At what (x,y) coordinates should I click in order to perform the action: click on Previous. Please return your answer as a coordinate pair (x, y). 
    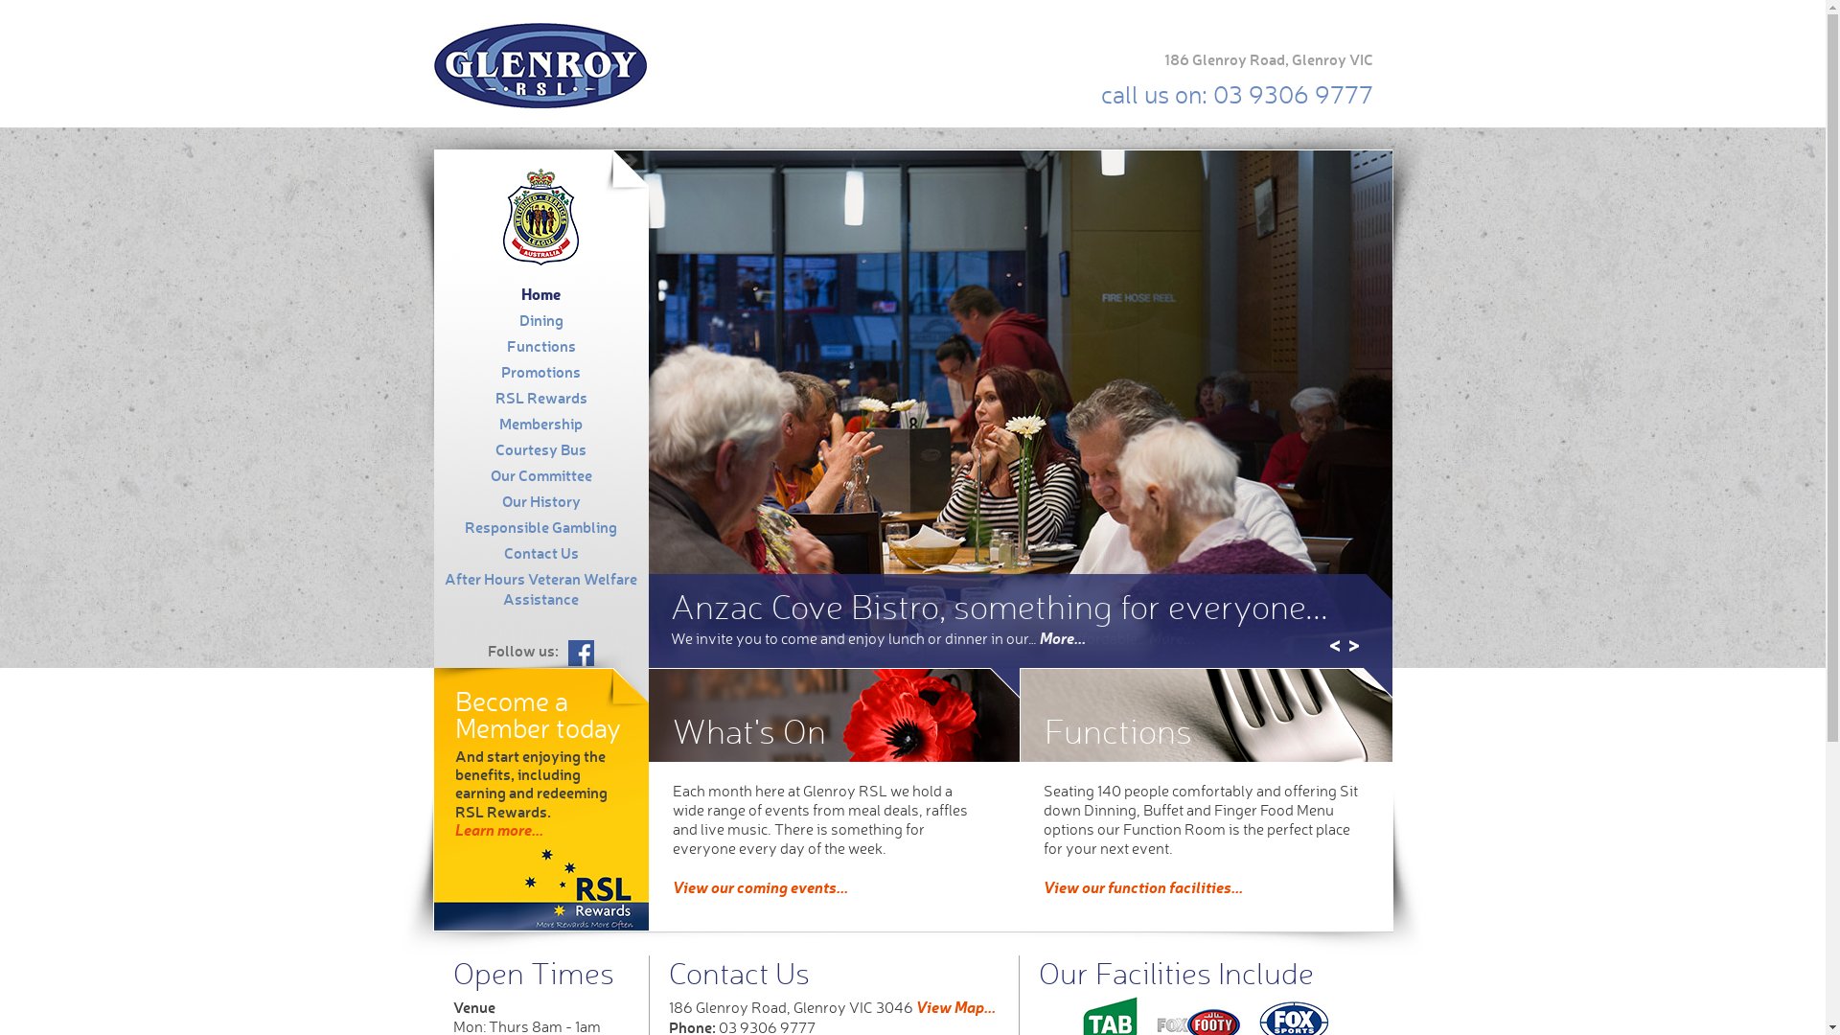
    Looking at the image, I should click on (1334, 646).